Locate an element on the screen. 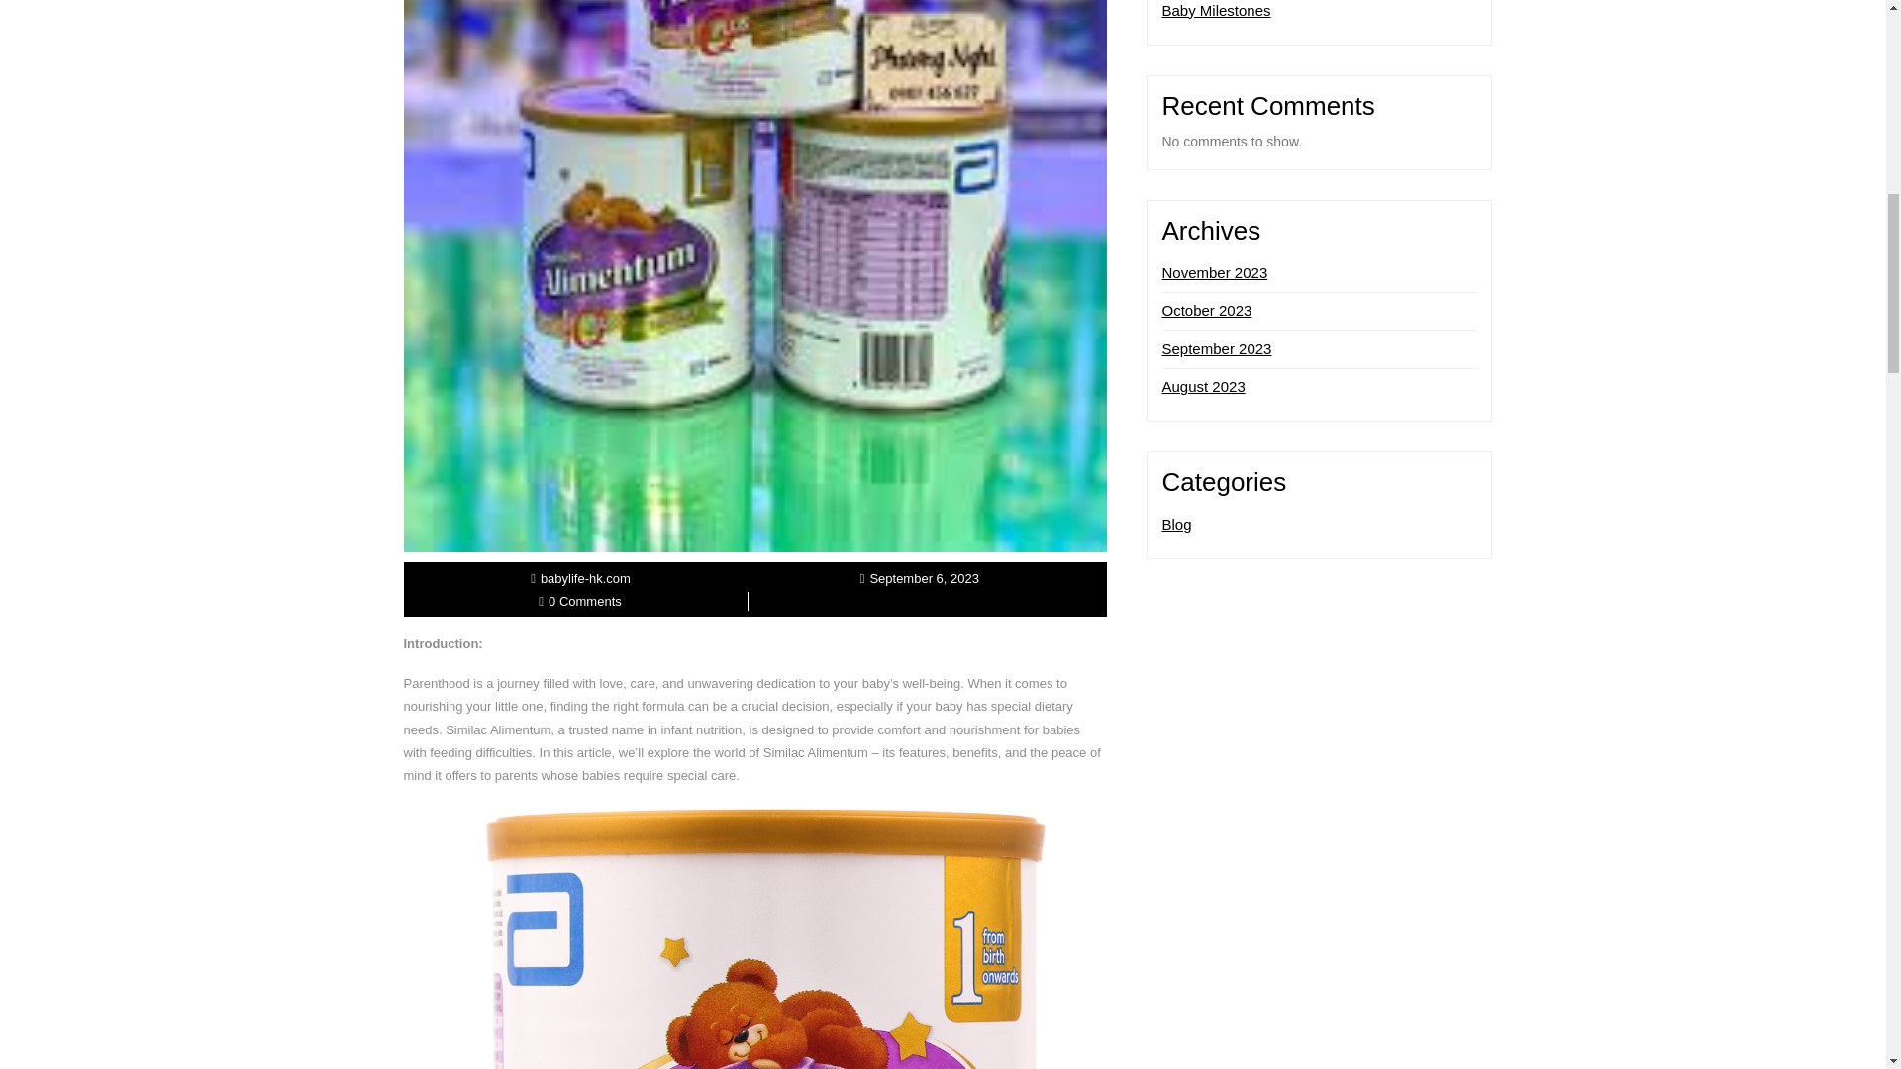  November 2023 is located at coordinates (1214, 272).